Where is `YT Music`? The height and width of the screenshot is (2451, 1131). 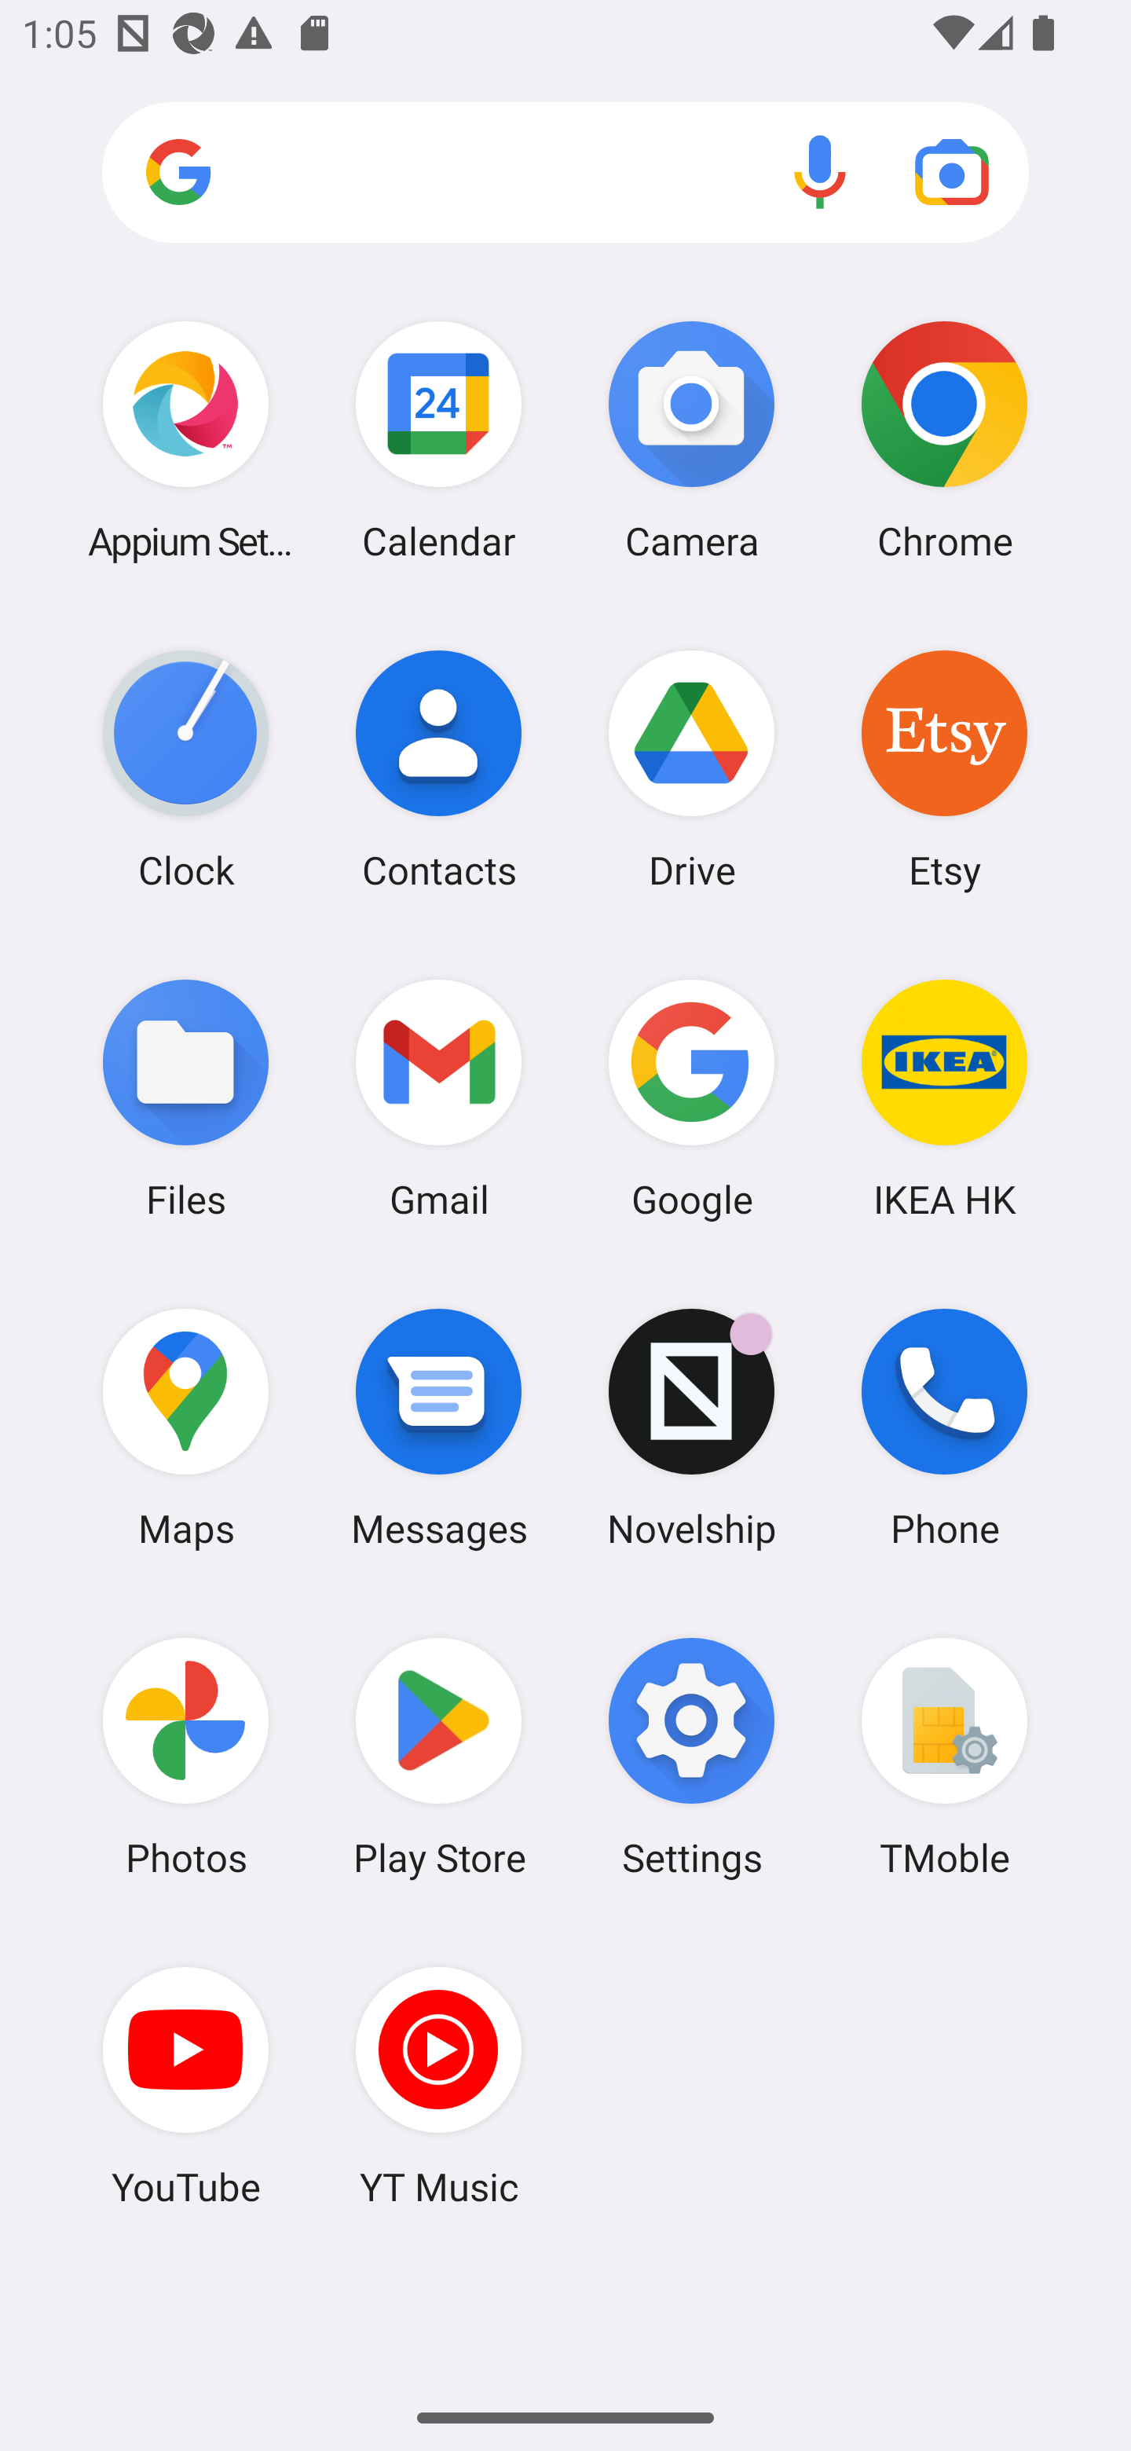
YT Music is located at coordinates (438, 2086).